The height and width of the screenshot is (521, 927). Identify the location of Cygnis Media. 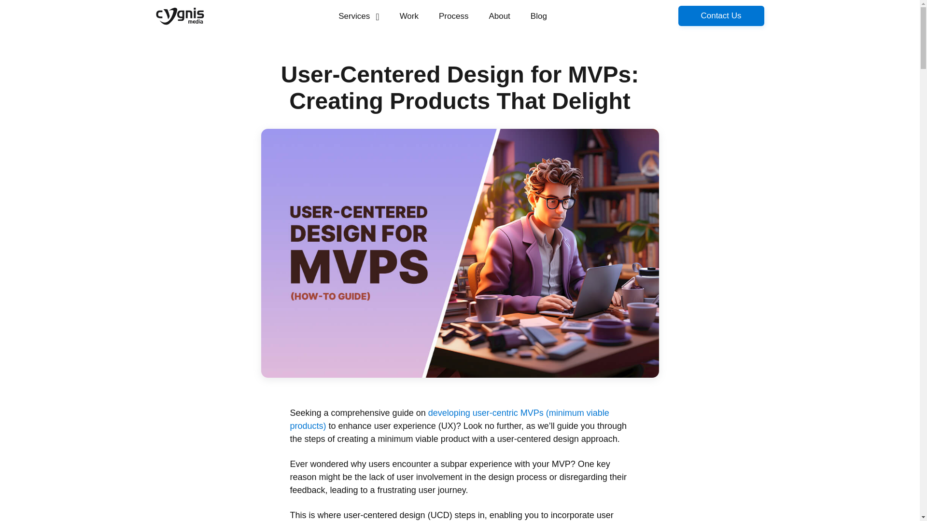
(180, 16).